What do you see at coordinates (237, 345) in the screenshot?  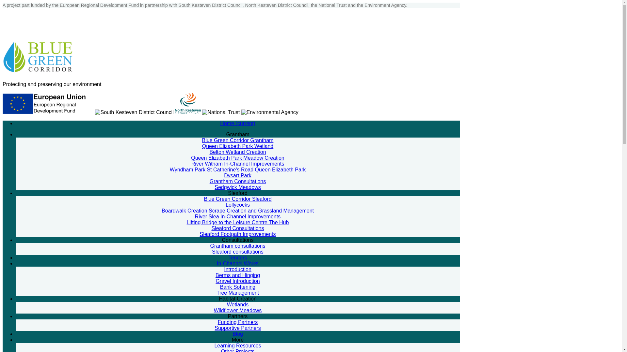 I see `Learning Resources` at bounding box center [237, 345].